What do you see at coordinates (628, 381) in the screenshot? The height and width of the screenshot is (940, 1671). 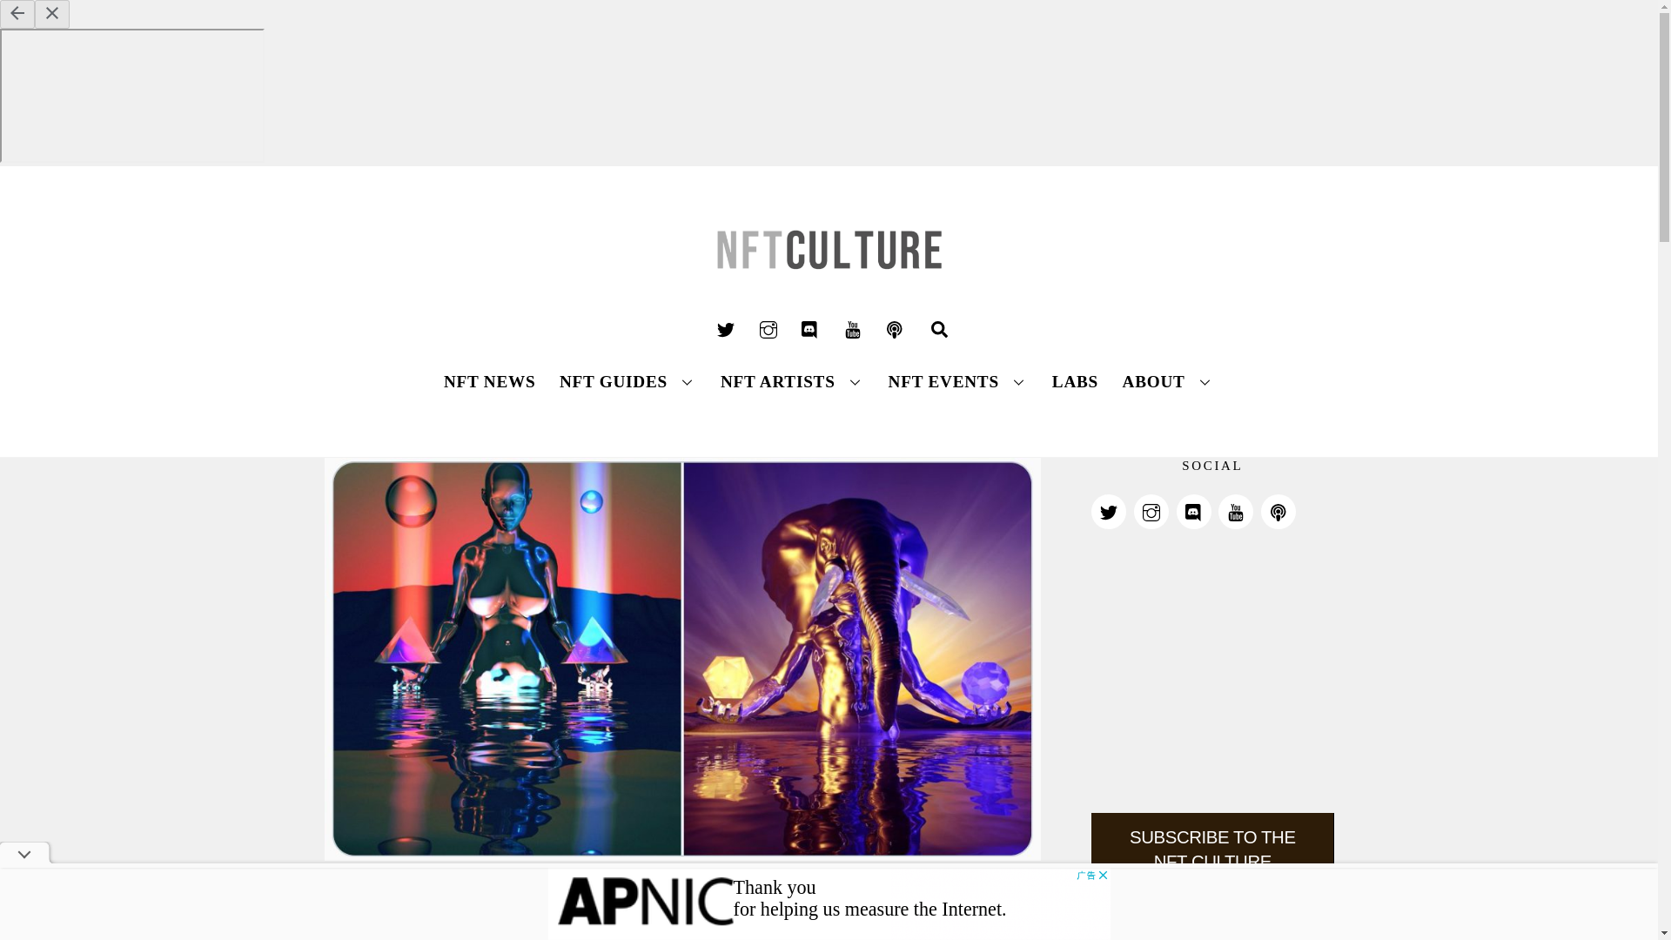 I see `LABS` at bounding box center [628, 381].